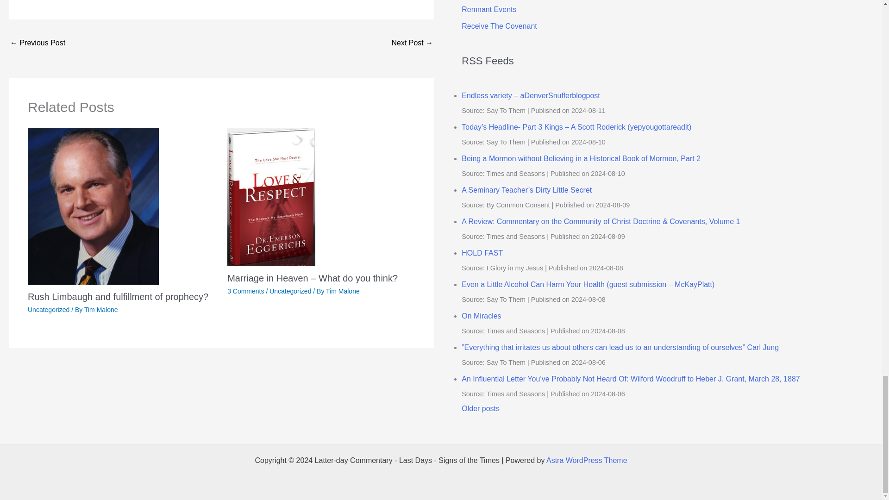 This screenshot has height=500, width=889. Describe the element at coordinates (412, 44) in the screenshot. I see `Healing from pornography addiction` at that location.